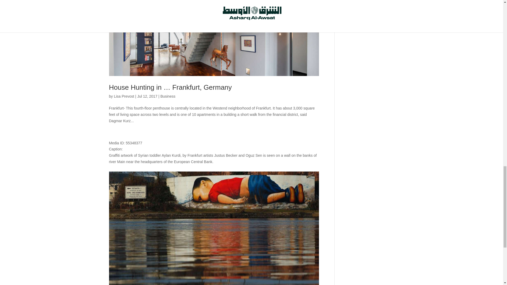 Image resolution: width=507 pixels, height=285 pixels. What do you see at coordinates (168, 96) in the screenshot?
I see `Business` at bounding box center [168, 96].